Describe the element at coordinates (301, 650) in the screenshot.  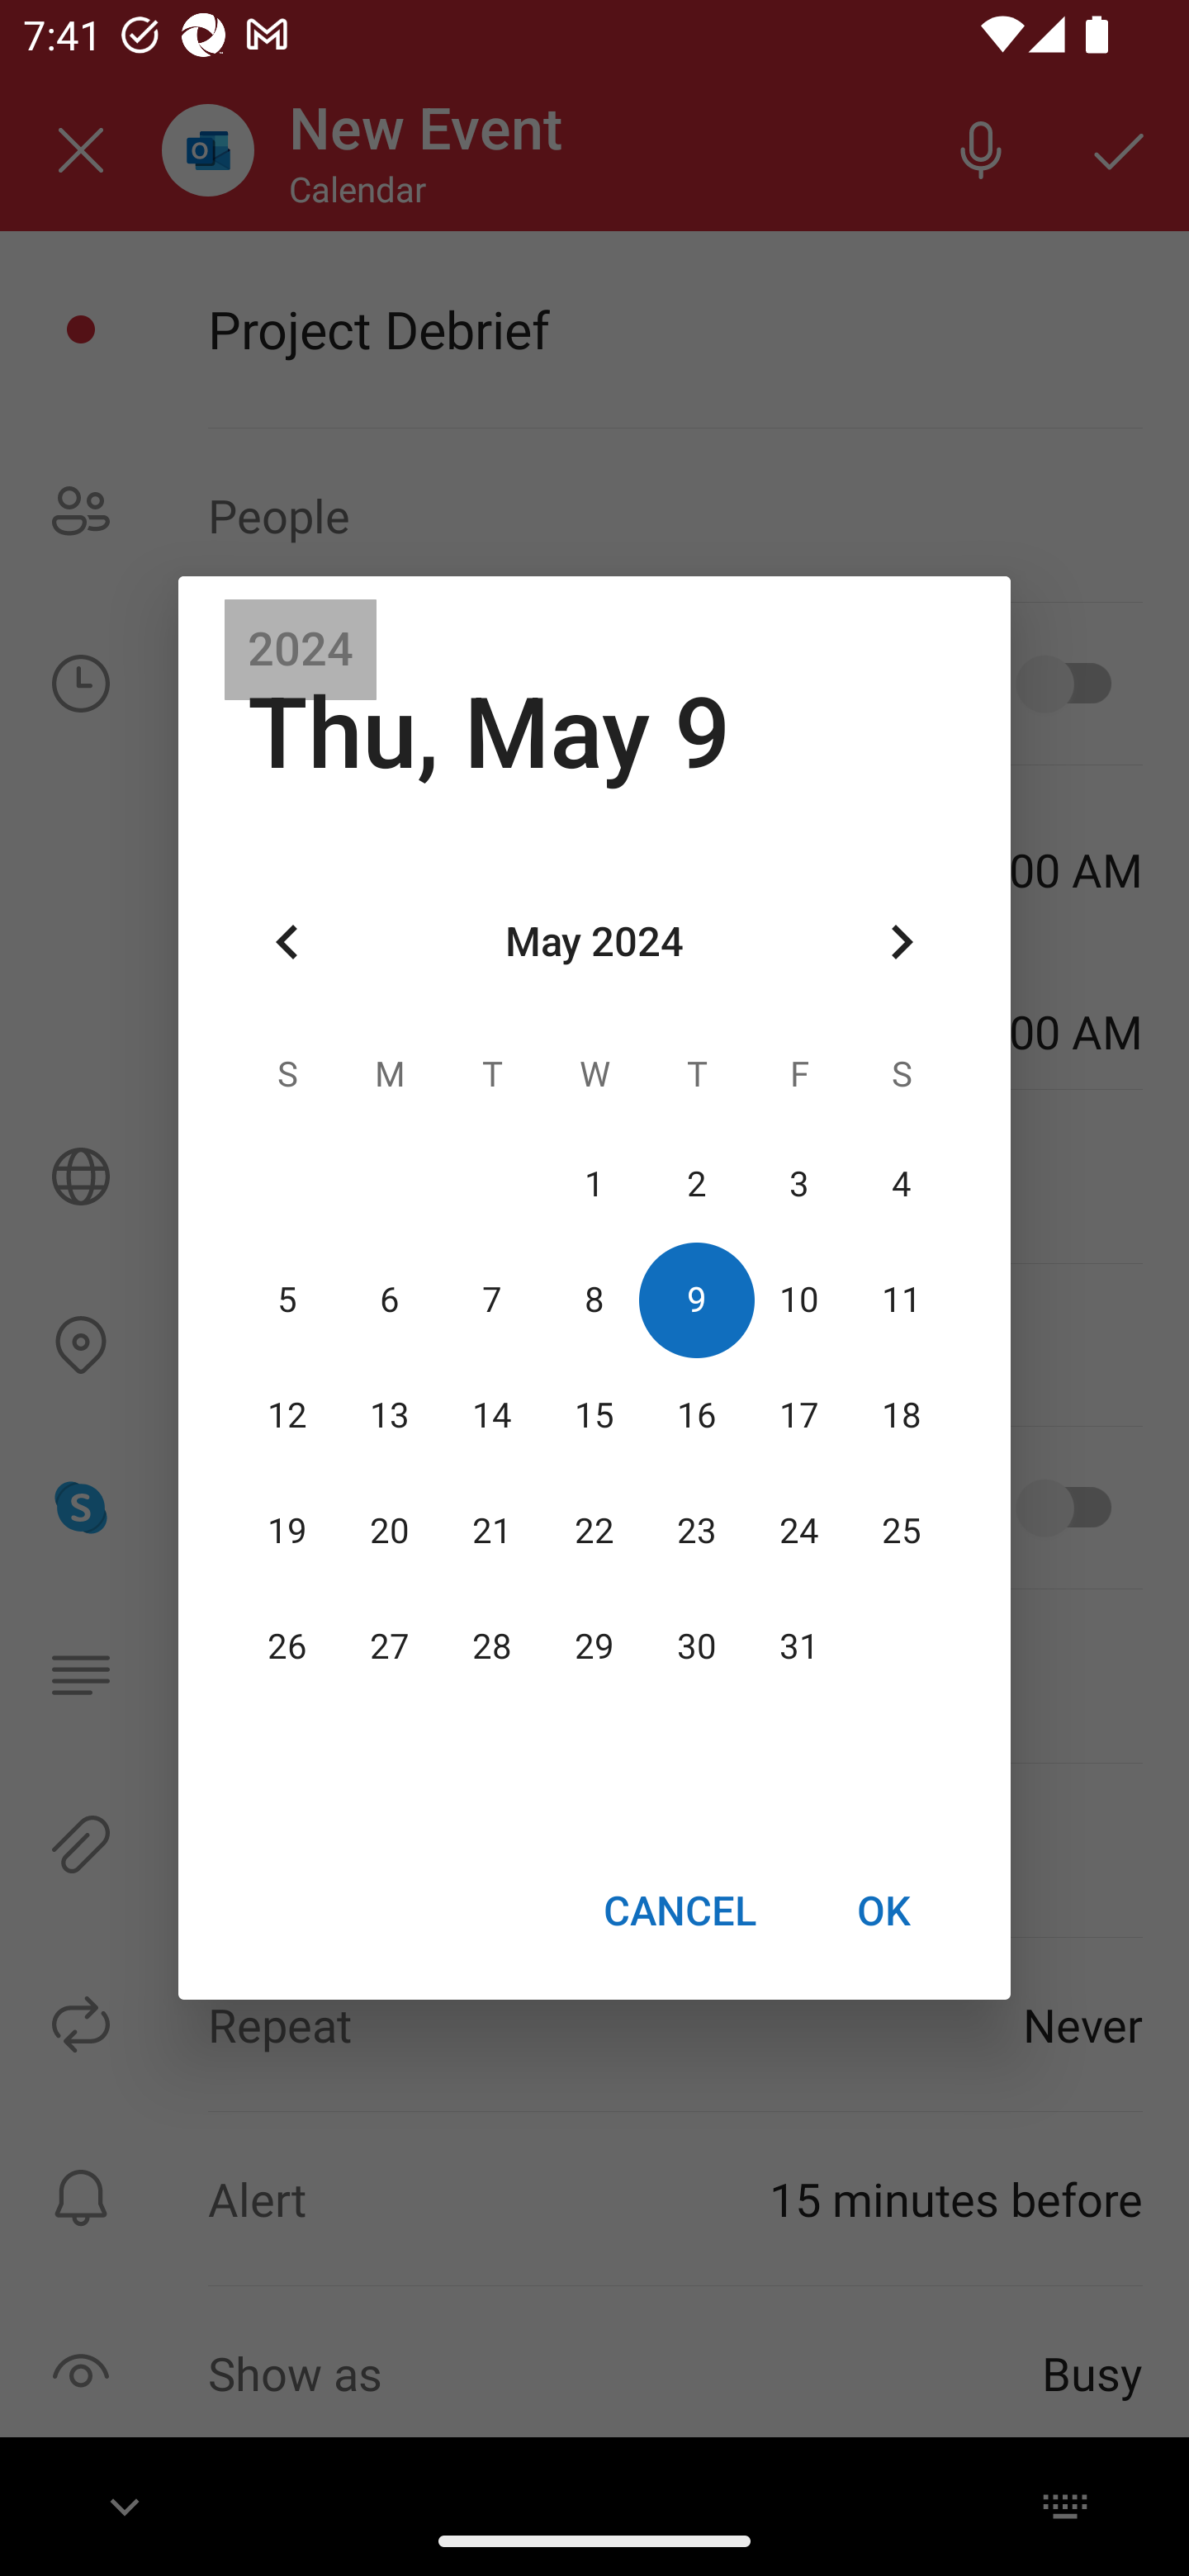
I see `2024` at that location.